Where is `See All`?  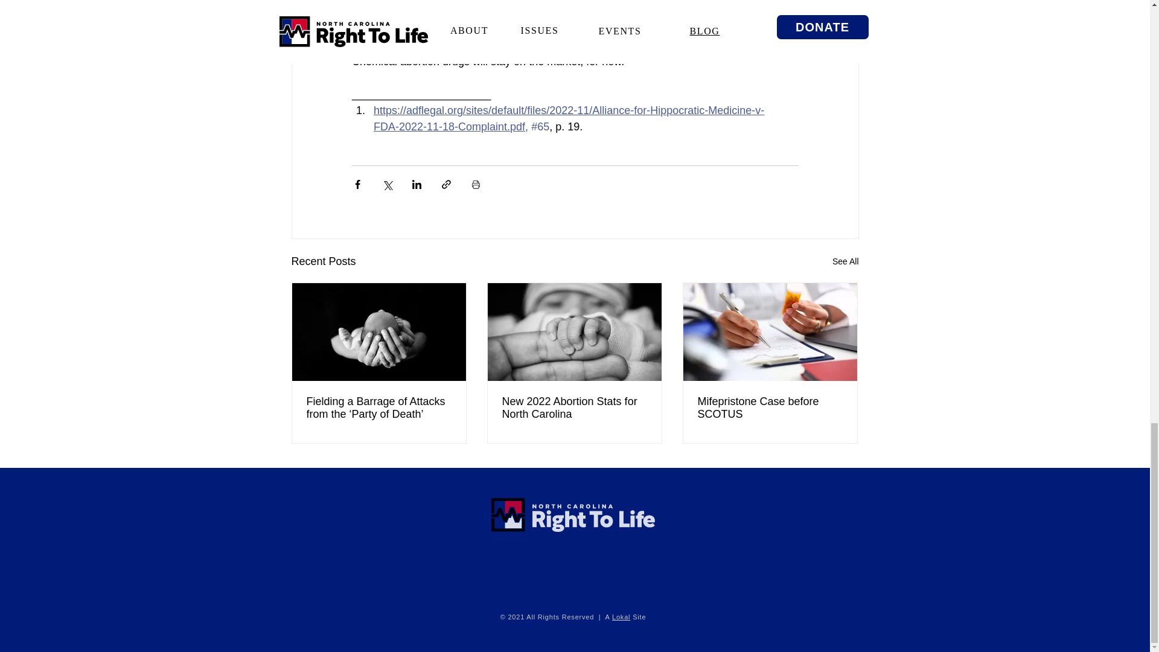
See All is located at coordinates (845, 262).